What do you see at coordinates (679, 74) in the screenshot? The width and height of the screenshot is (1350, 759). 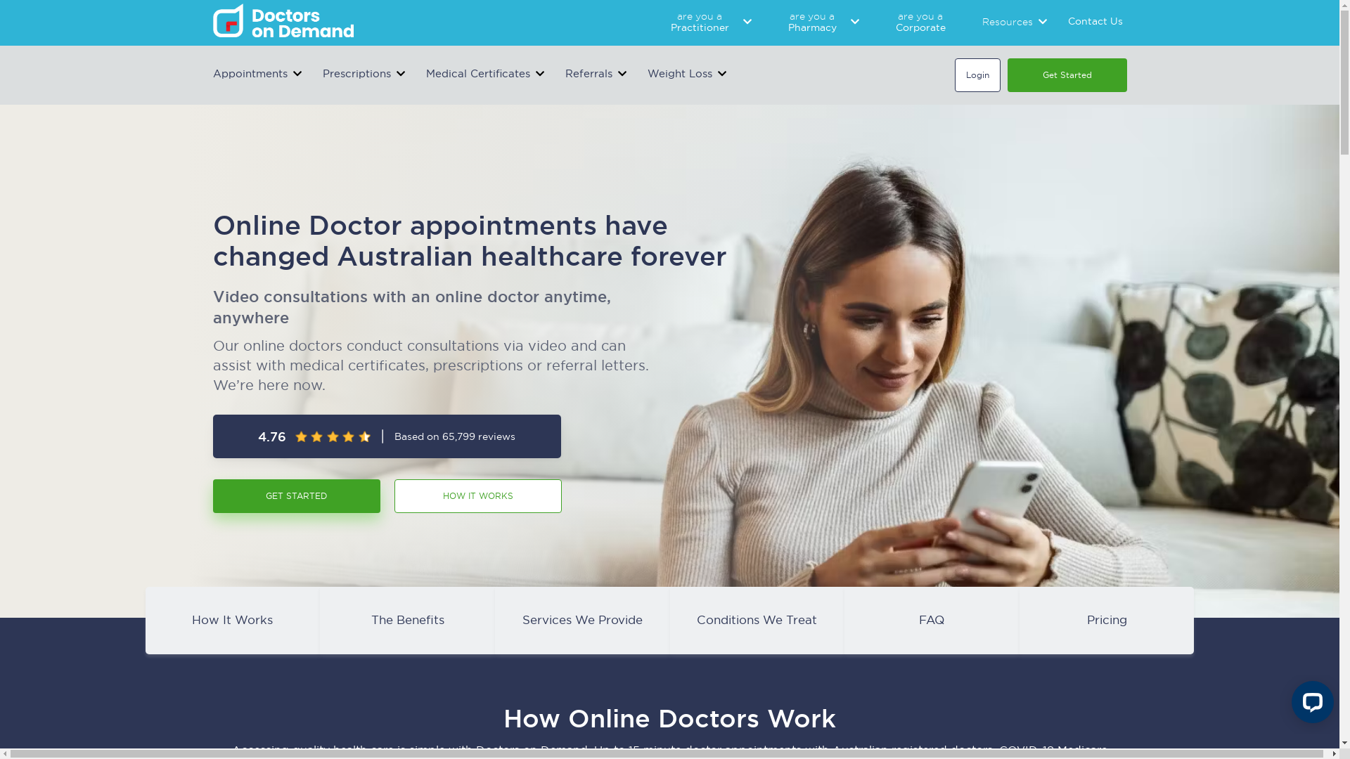 I see `Weight Loss` at bounding box center [679, 74].